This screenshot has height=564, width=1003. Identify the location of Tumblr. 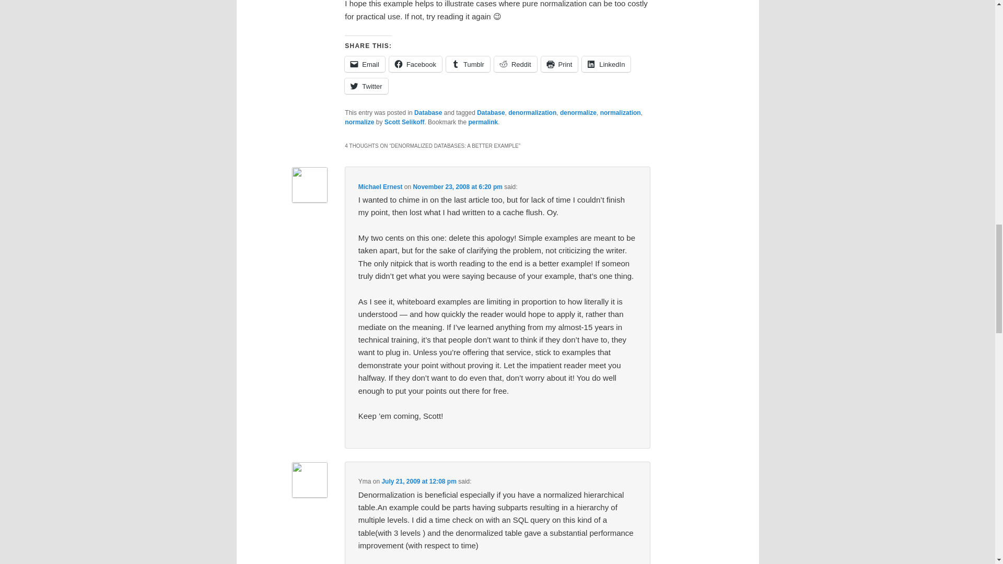
(468, 64).